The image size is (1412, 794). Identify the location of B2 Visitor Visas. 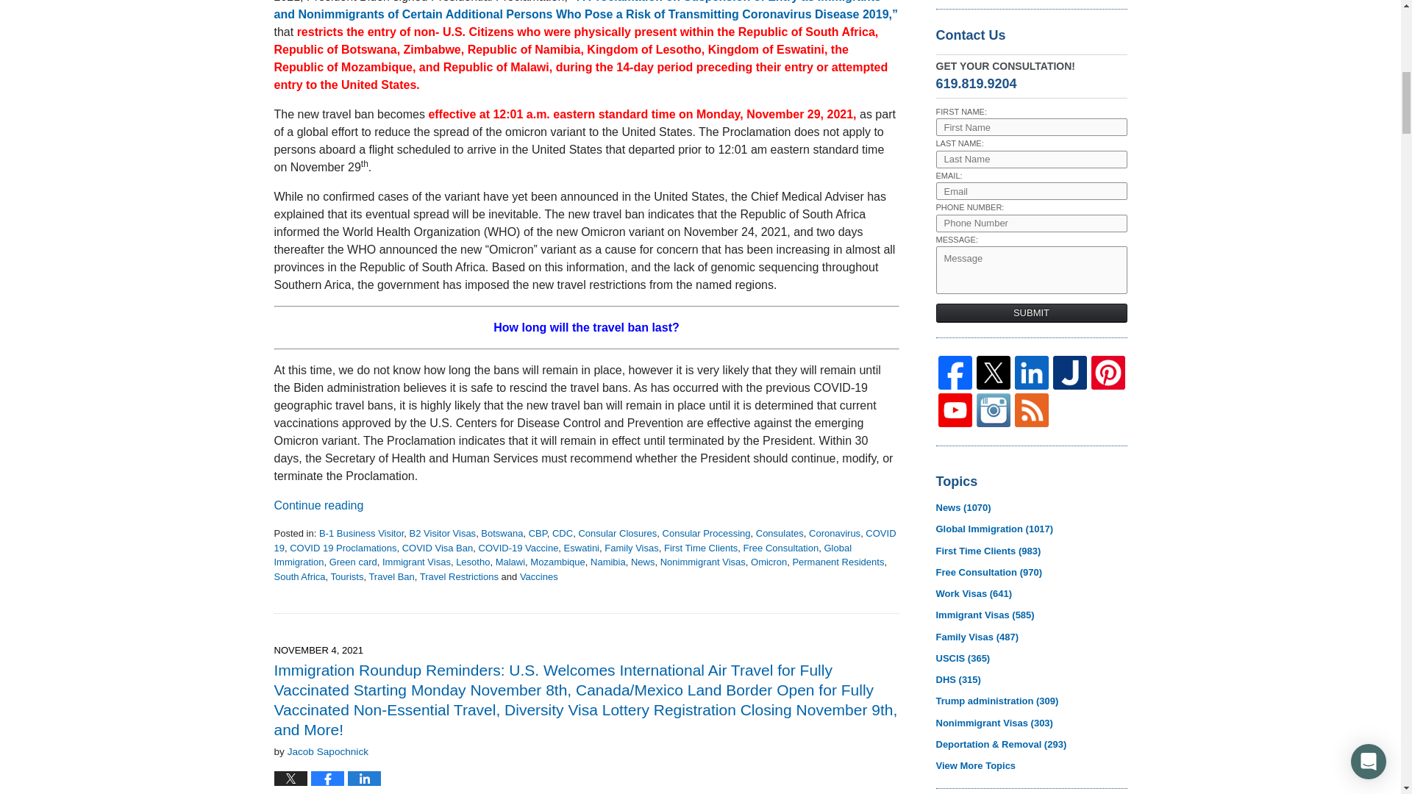
(443, 534).